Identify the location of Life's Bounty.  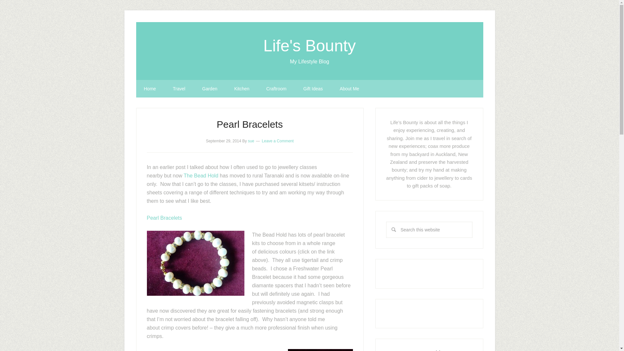
(309, 45).